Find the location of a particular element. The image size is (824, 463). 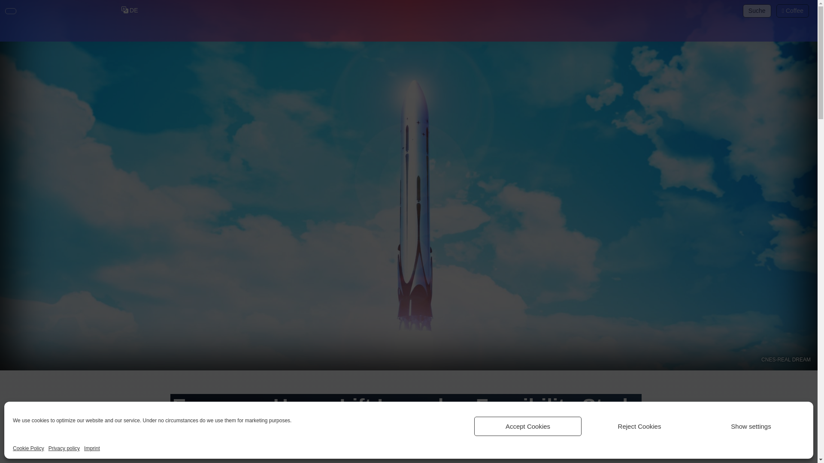

Cookie Policy is located at coordinates (28, 448).